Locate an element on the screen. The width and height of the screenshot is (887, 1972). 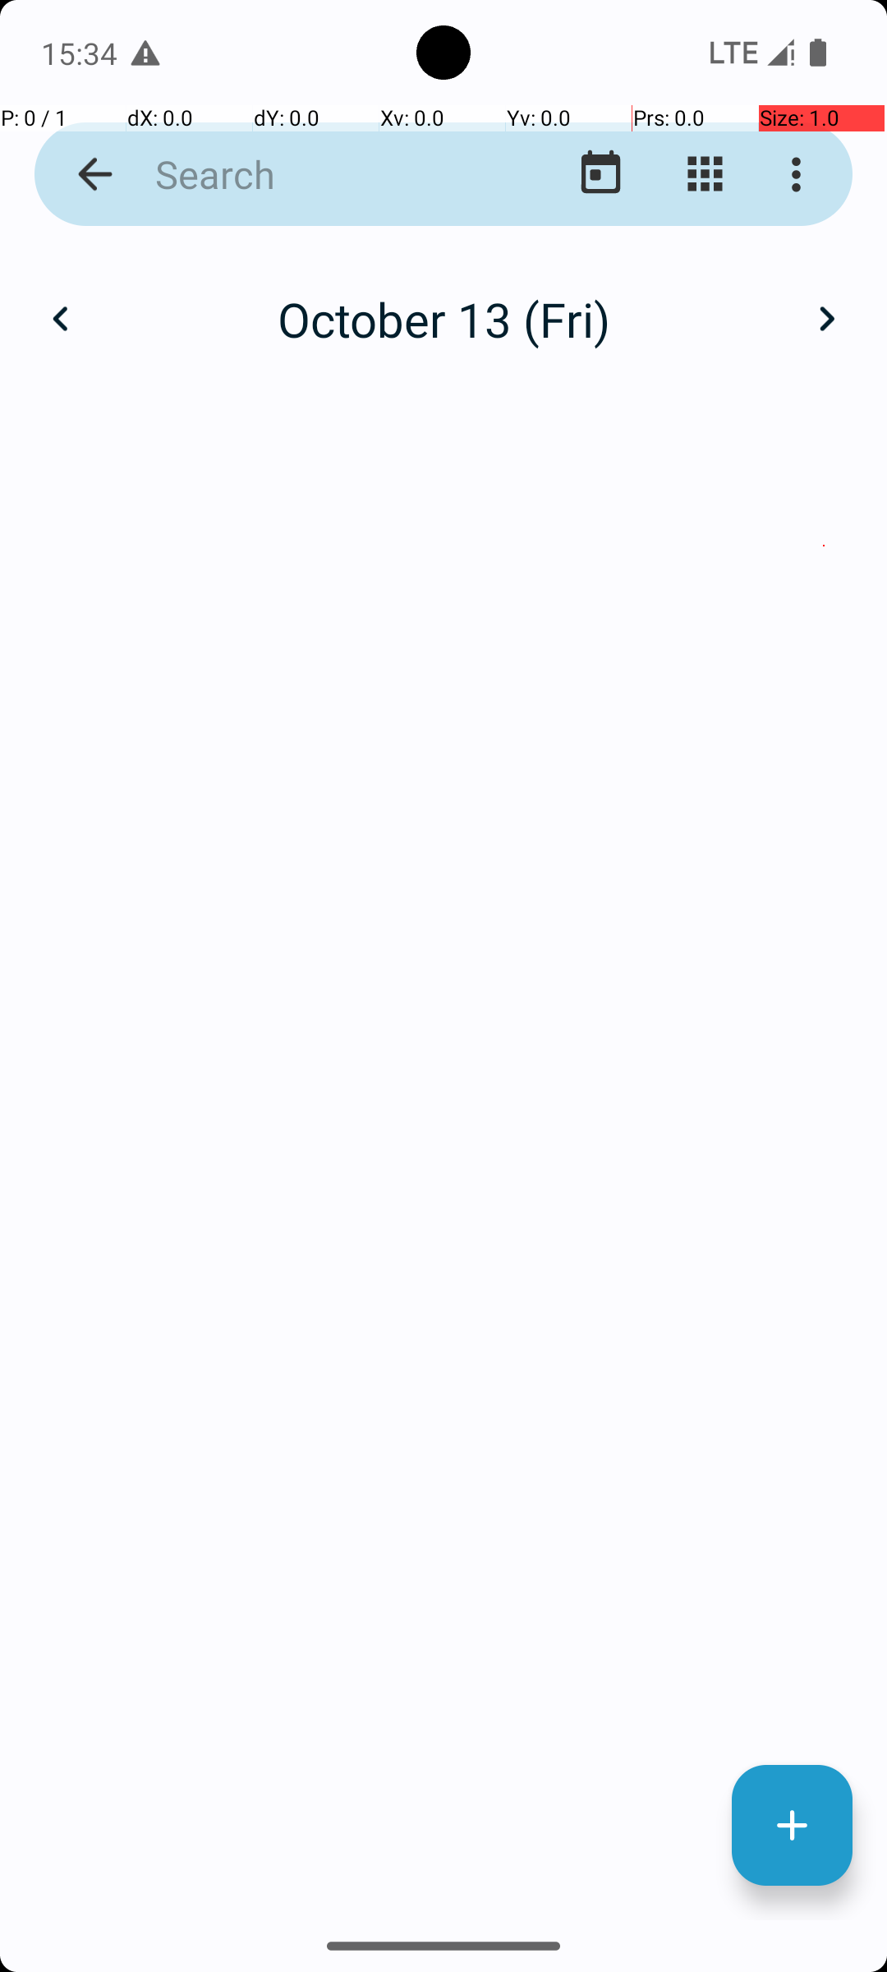
Go to today is located at coordinates (601, 174).